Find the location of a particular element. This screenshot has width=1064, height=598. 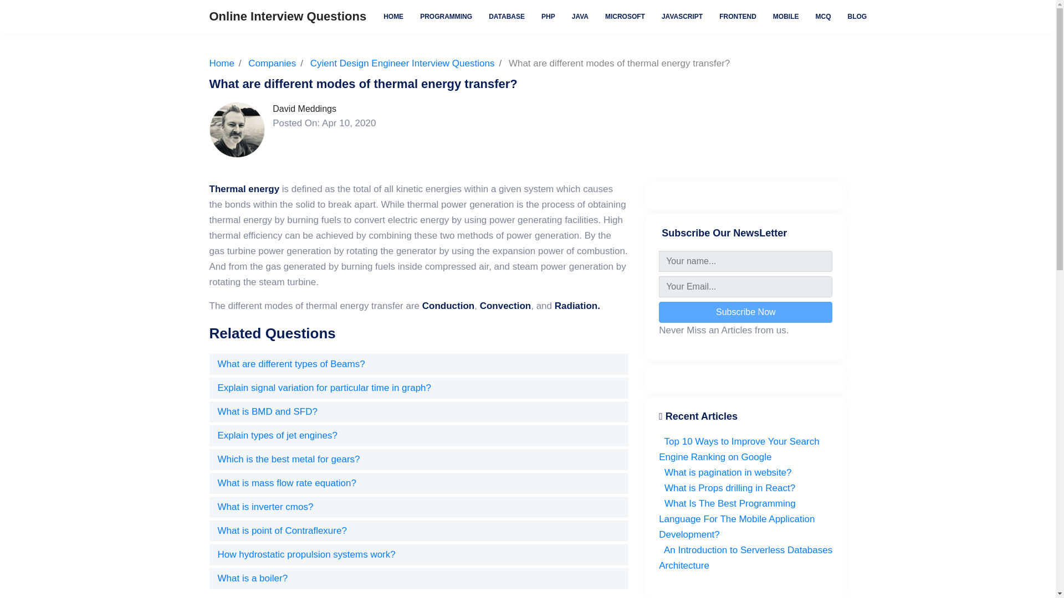

What is a boiler? is located at coordinates (252, 578).